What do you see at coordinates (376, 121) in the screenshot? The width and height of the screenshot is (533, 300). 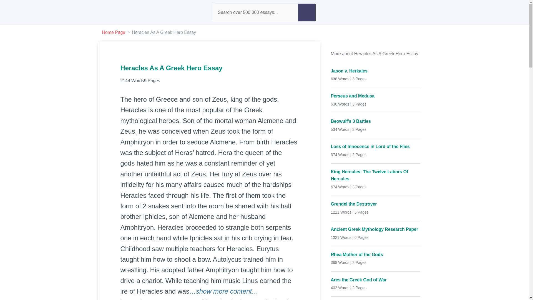 I see `Beowulf's 3 Battles` at bounding box center [376, 121].